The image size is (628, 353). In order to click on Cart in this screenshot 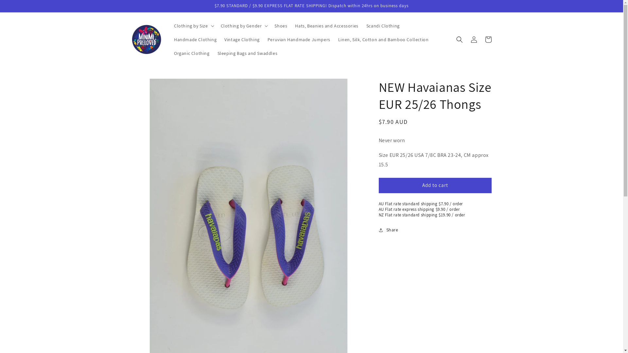, I will do `click(488, 40)`.